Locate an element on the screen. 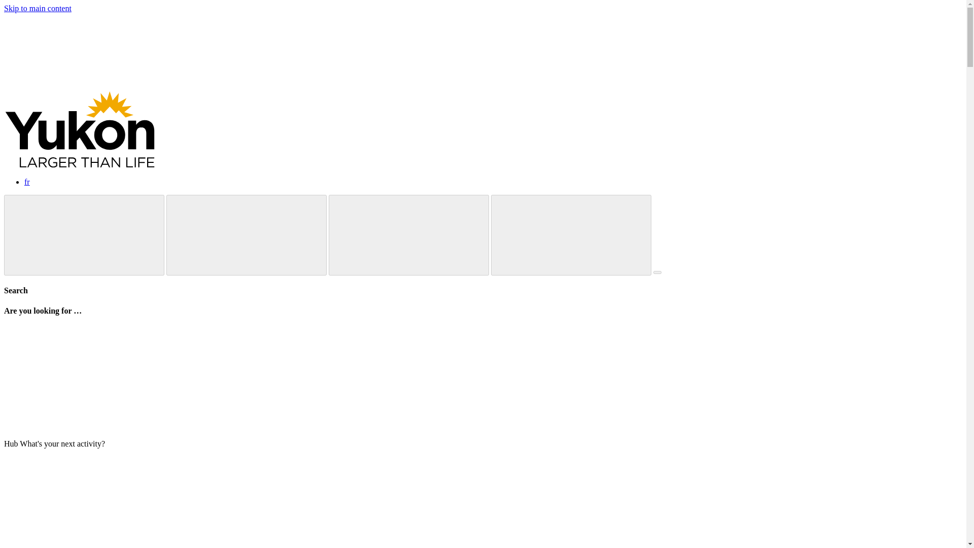 This screenshot has height=548, width=974. Open search panel is located at coordinates (409, 235).